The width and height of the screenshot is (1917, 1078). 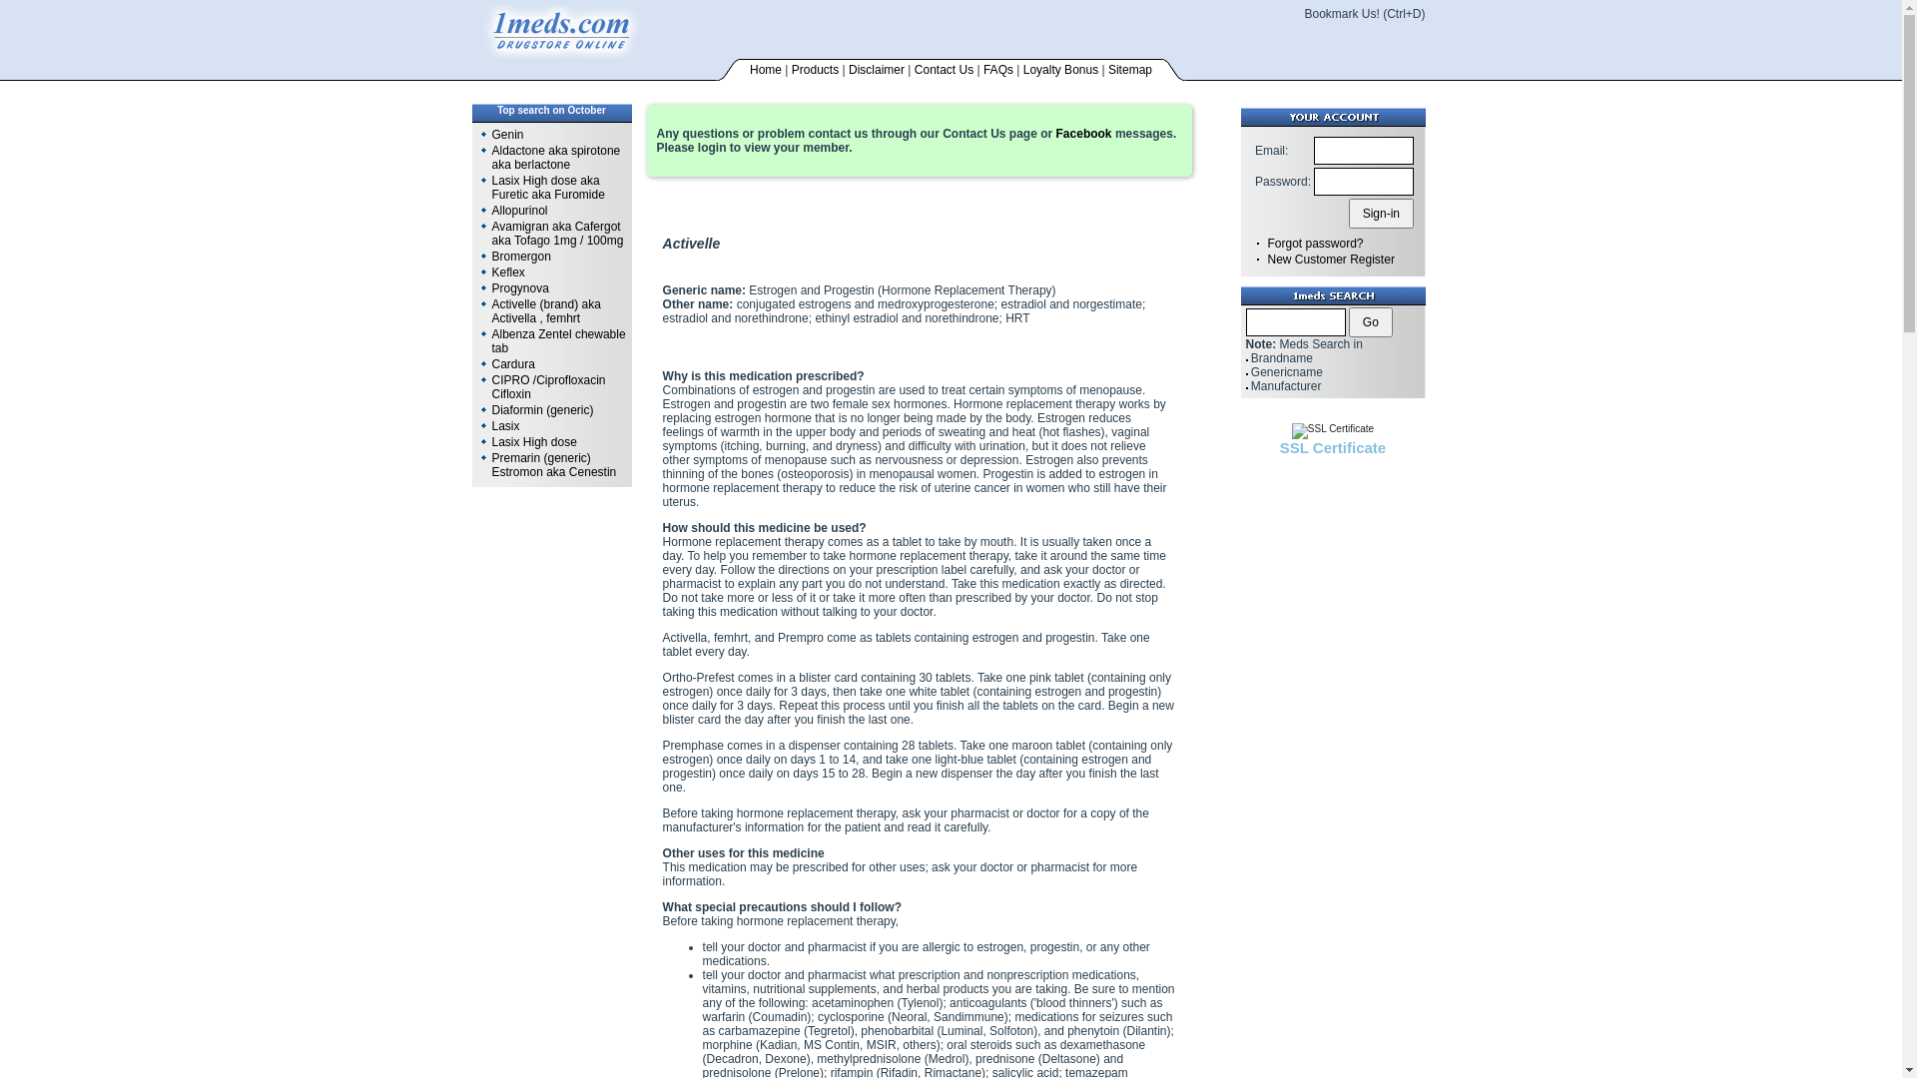 What do you see at coordinates (507, 272) in the screenshot?
I see `Keflex` at bounding box center [507, 272].